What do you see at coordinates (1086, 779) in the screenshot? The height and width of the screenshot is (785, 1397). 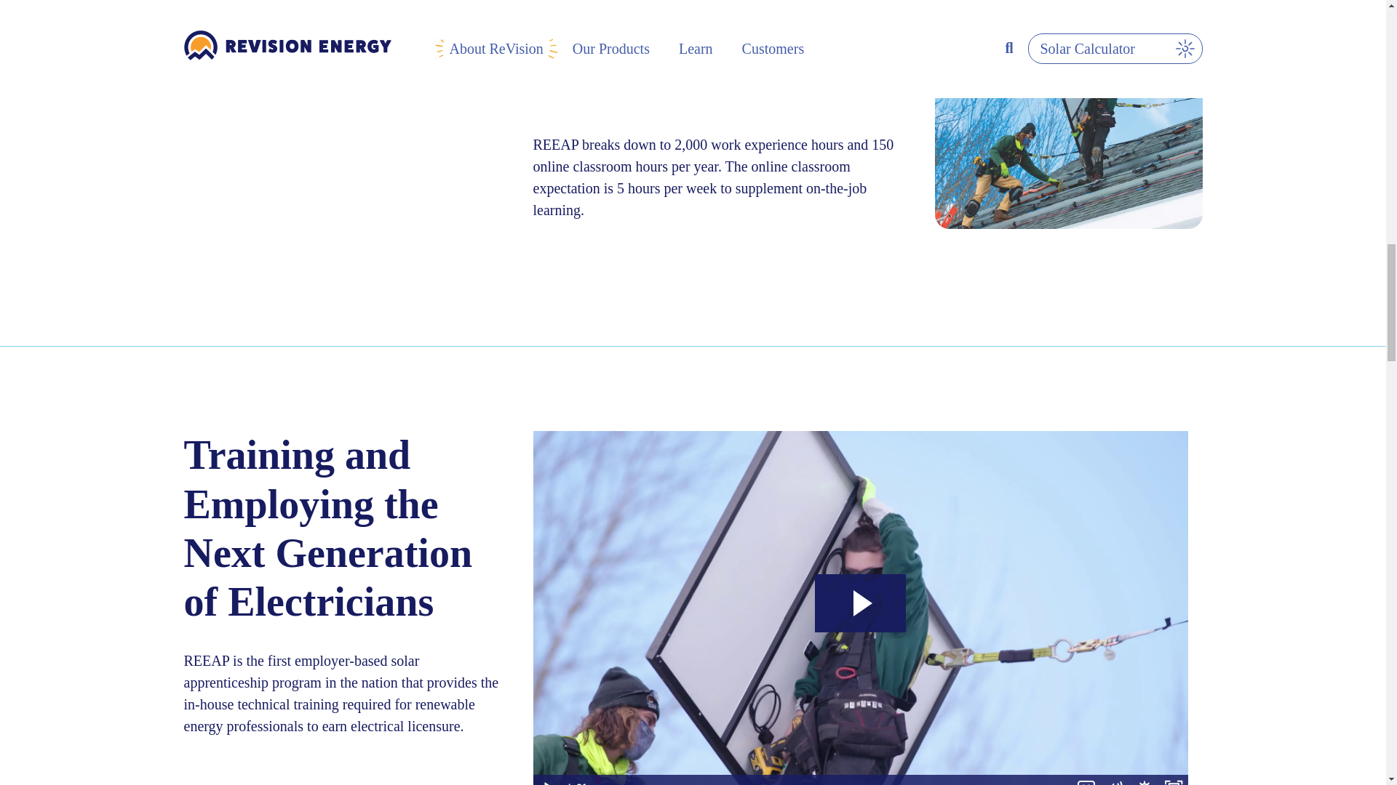 I see `Show captions menu` at bounding box center [1086, 779].